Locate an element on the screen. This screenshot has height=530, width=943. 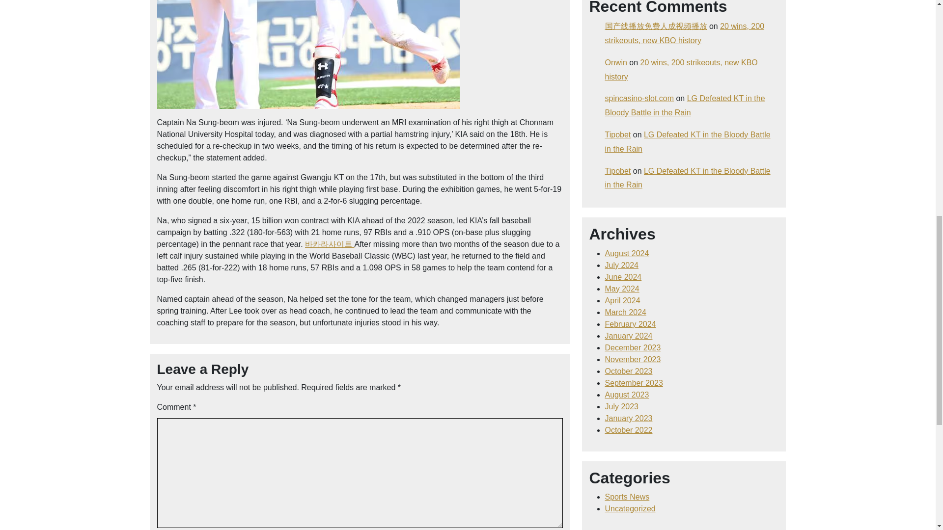
October 2023 is located at coordinates (629, 371).